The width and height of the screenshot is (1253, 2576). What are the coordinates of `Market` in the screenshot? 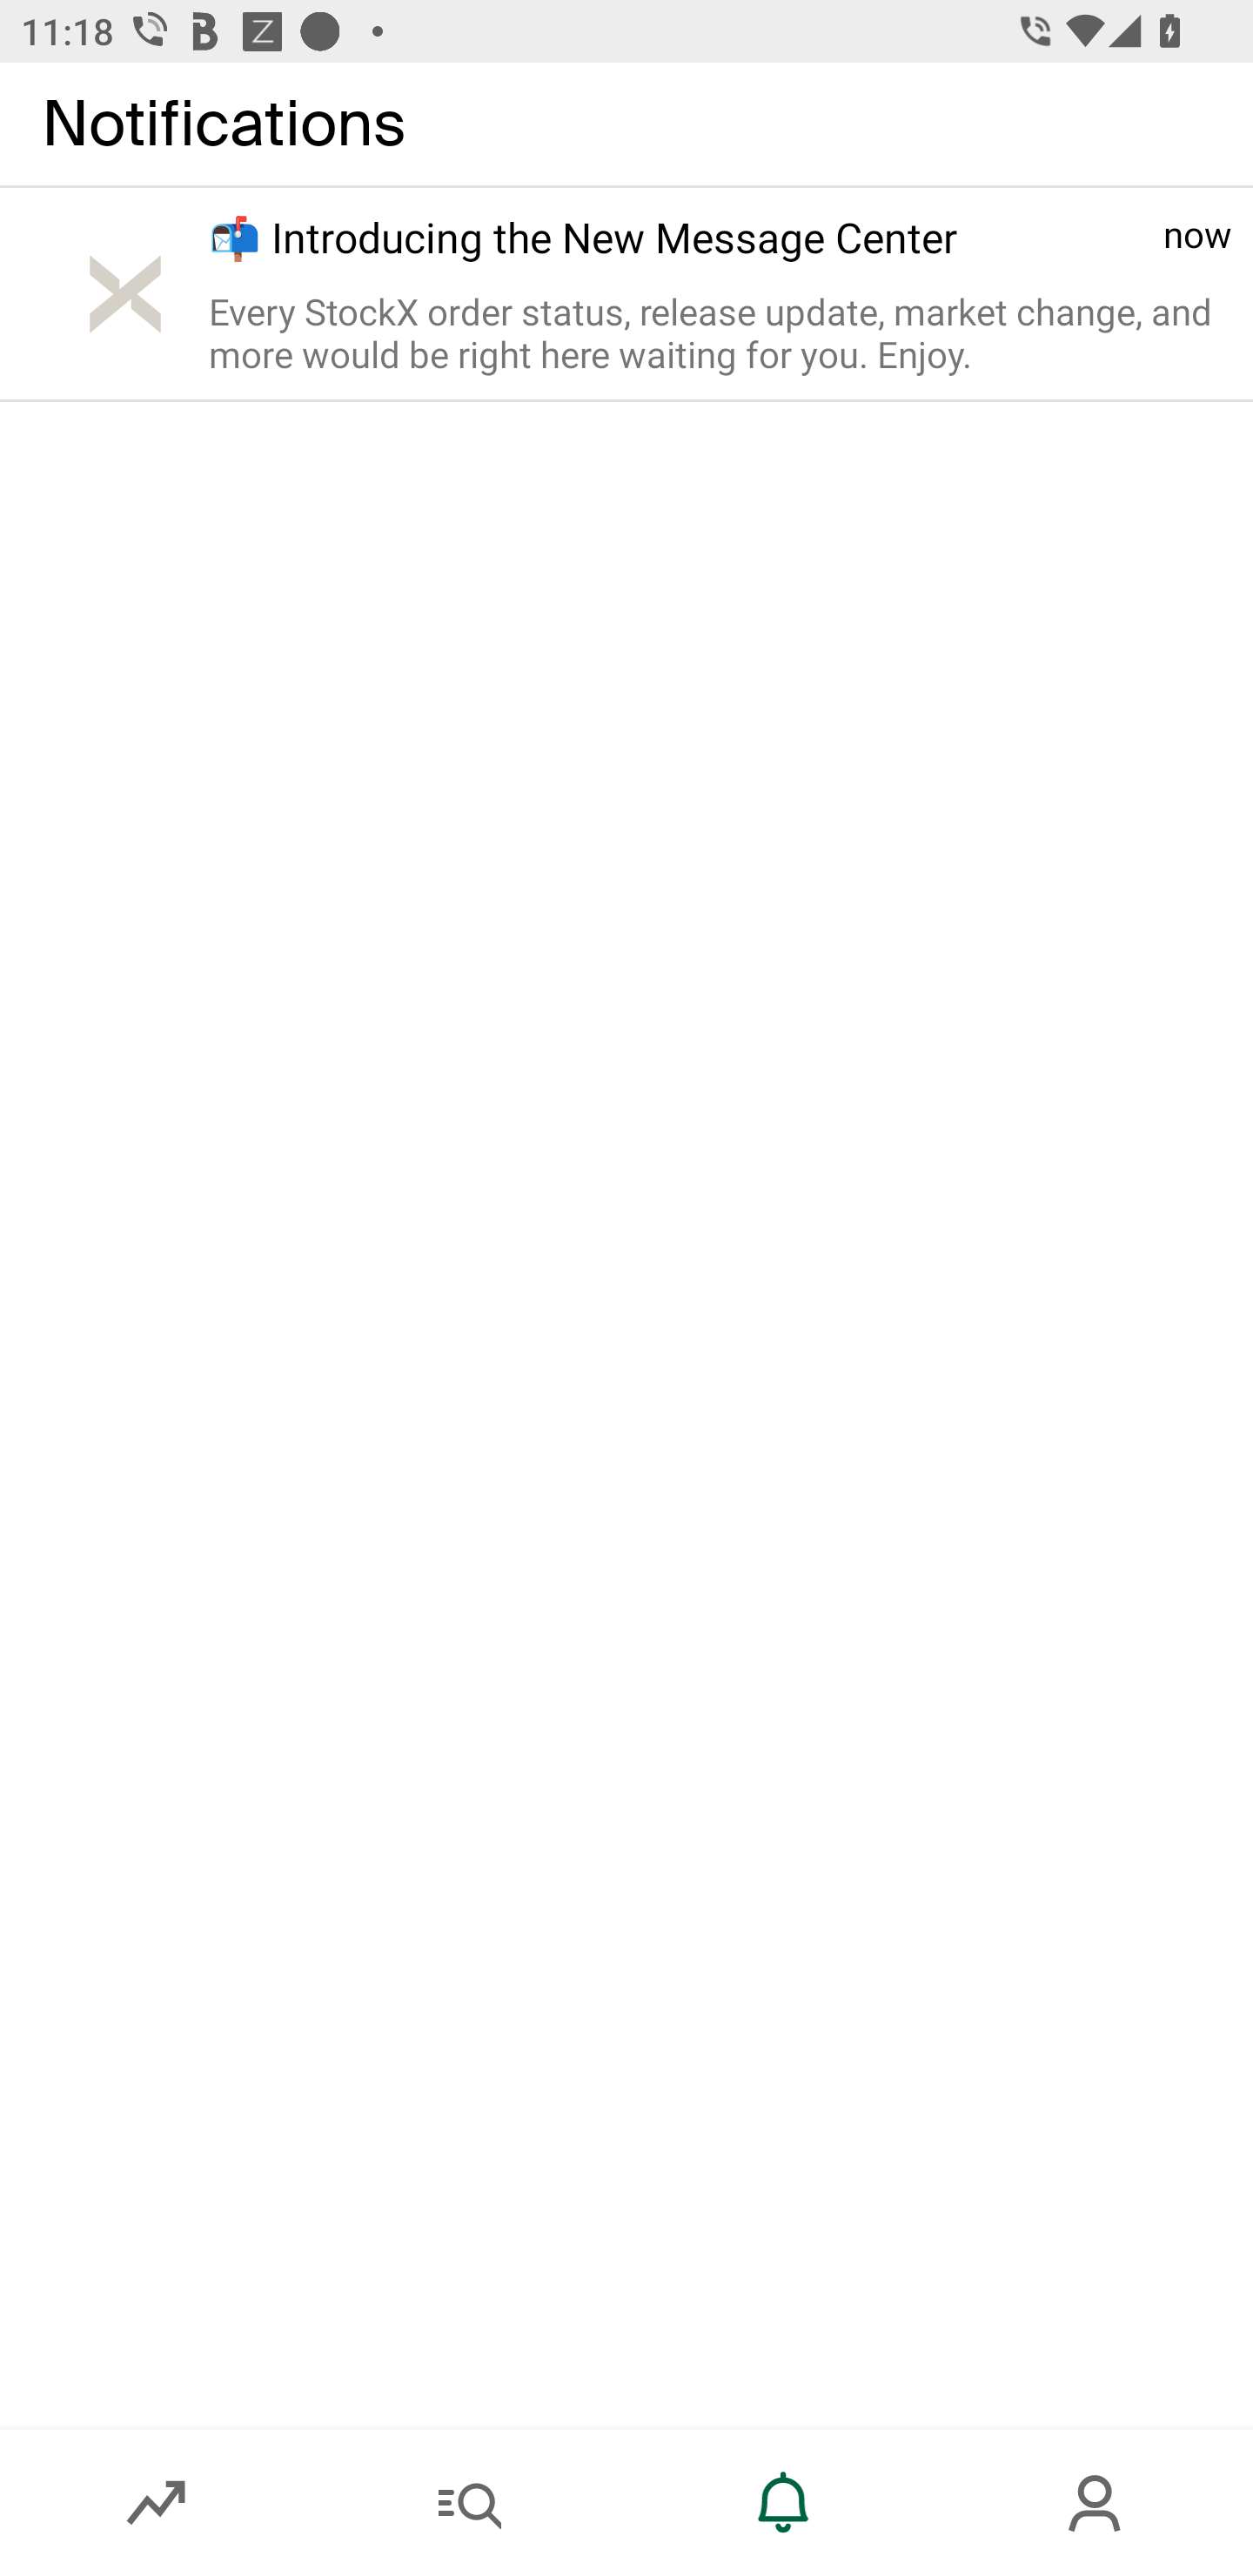 It's located at (157, 2503).